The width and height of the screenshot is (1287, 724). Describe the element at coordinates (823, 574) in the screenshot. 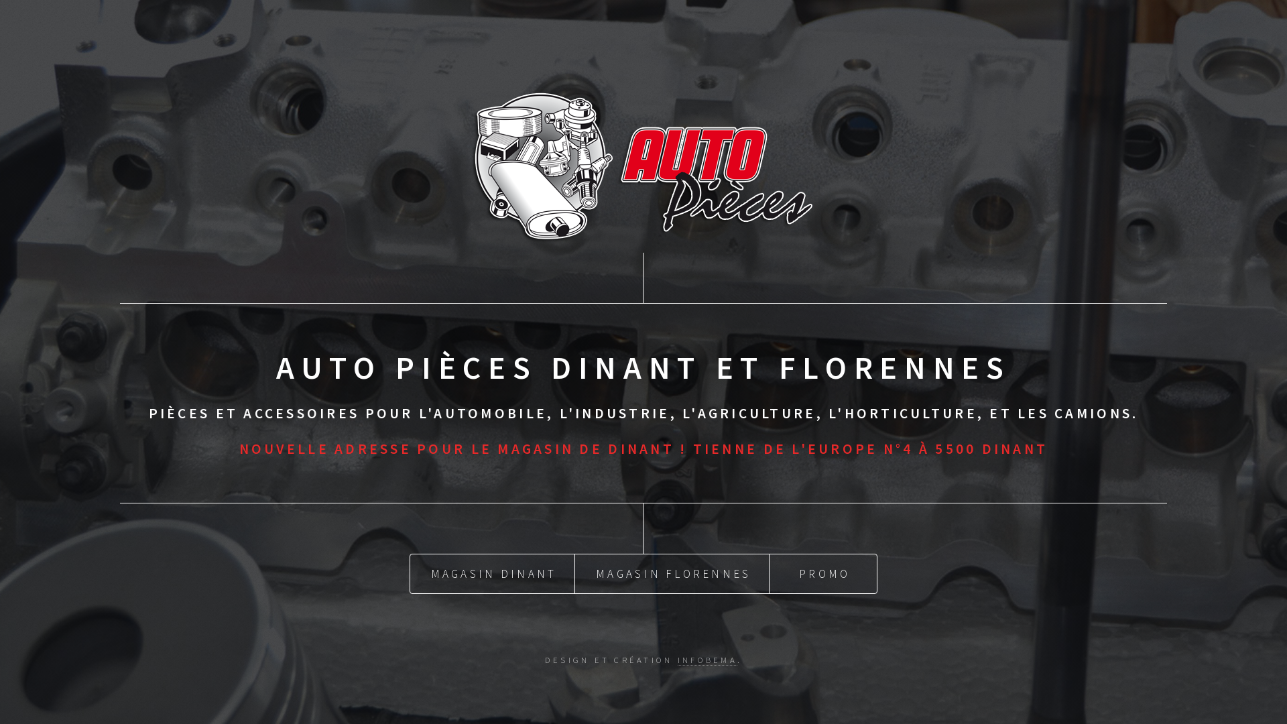

I see `PROMO` at that location.